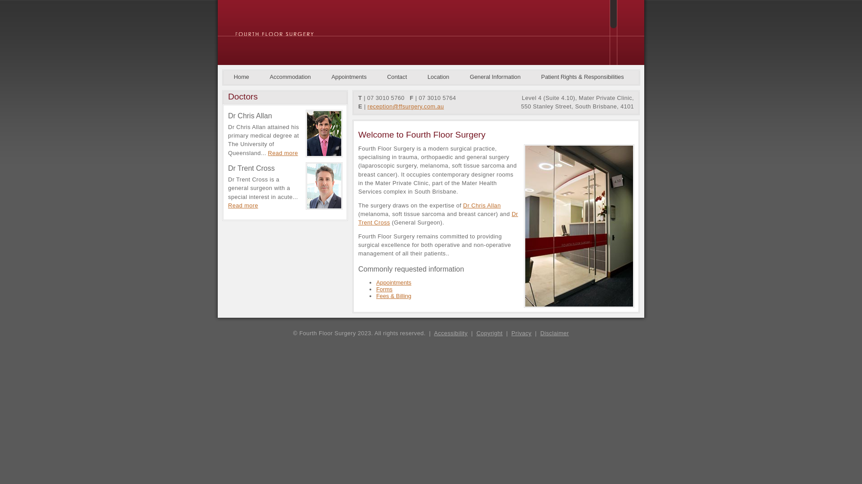 The width and height of the screenshot is (862, 484). I want to click on Patient Rights & Responsibilities, so click(583, 77).